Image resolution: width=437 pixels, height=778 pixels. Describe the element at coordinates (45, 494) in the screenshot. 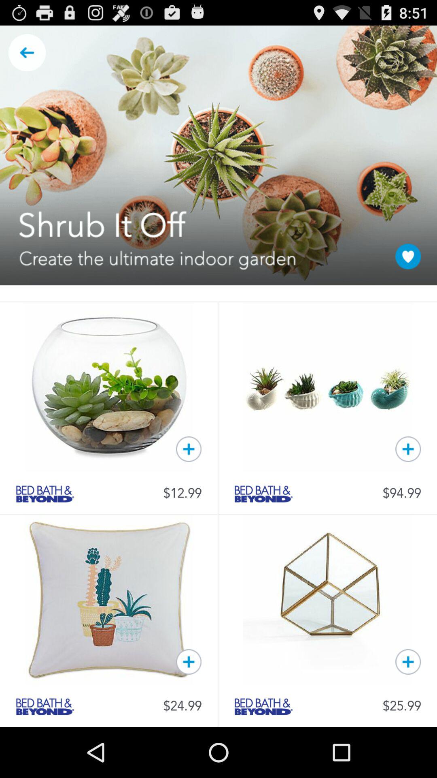

I see `check bed bath beyond category` at that location.